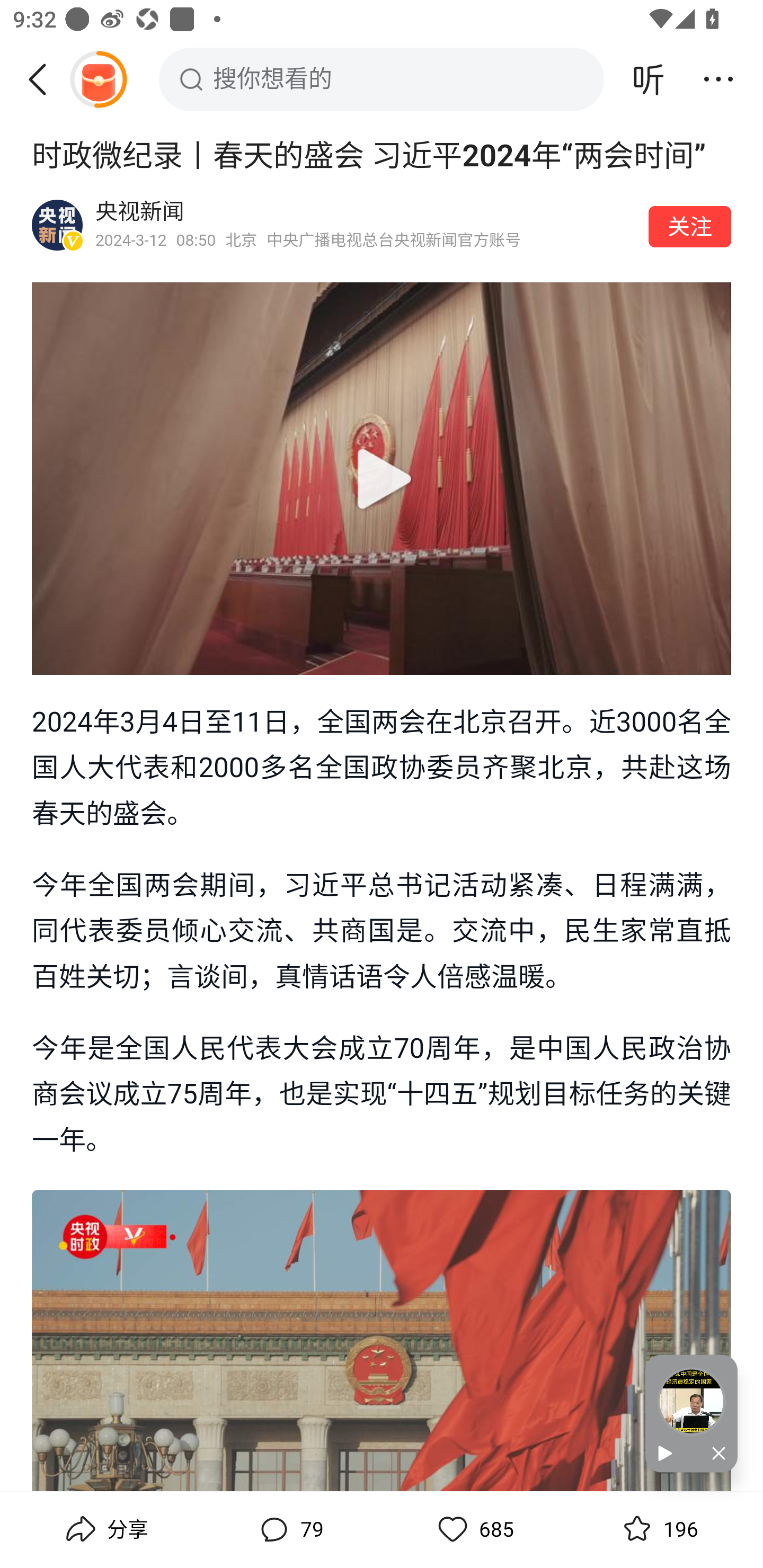  I want to click on 评论,79 79, so click(289, 1529).